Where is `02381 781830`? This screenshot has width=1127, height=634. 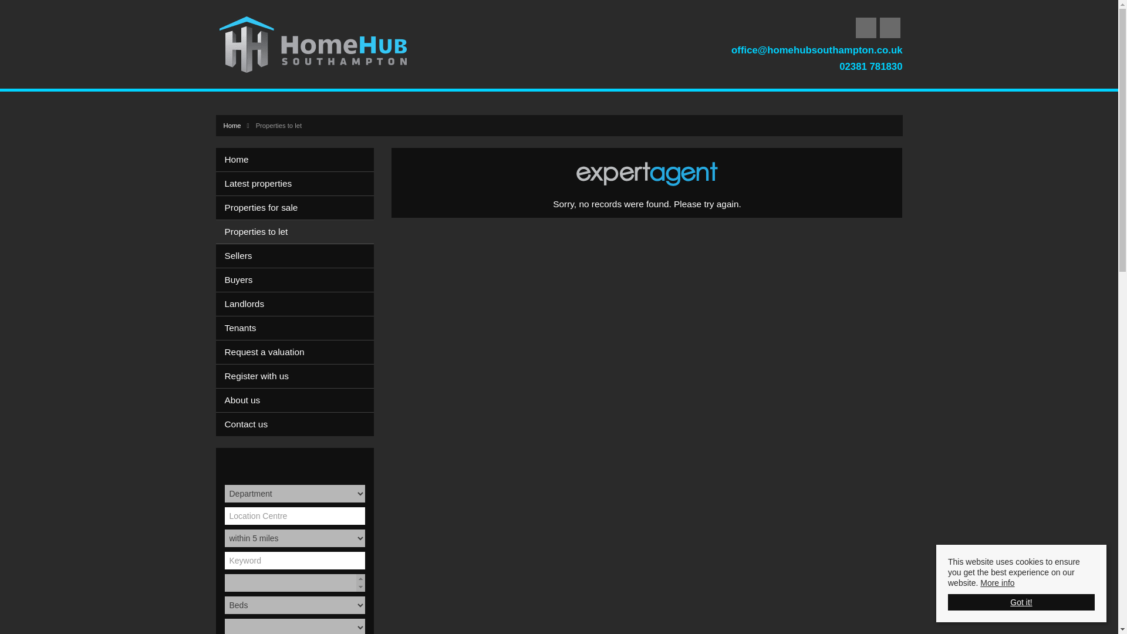
02381 781830 is located at coordinates (871, 66).